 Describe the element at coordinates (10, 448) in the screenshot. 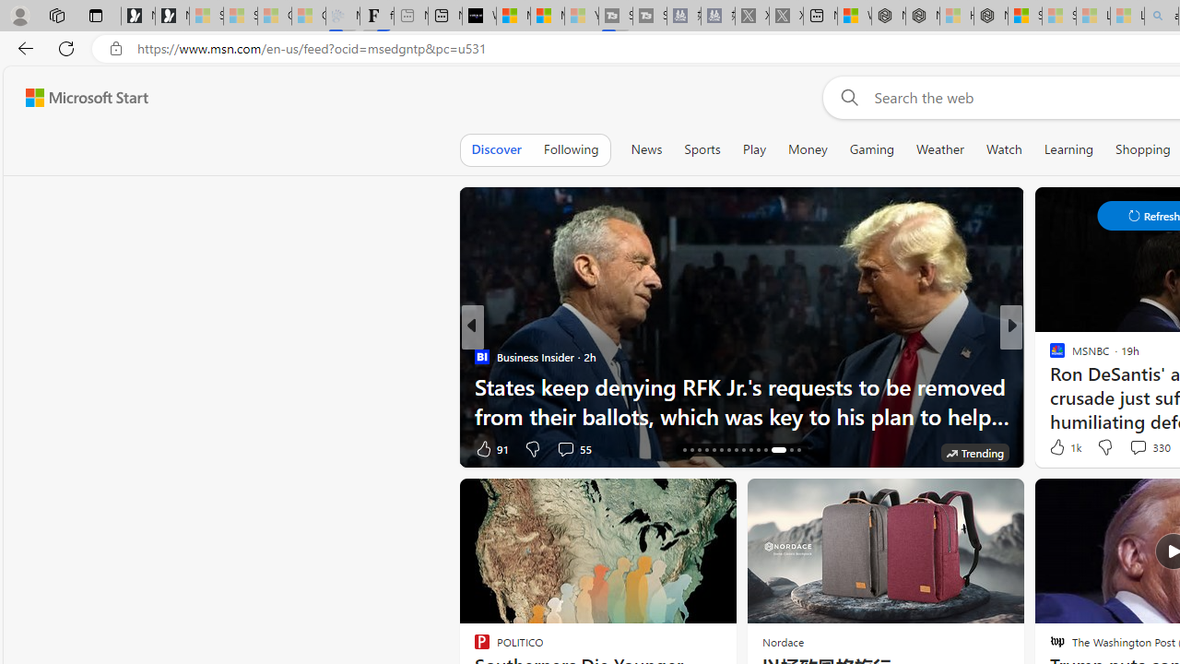

I see `View comments 353 Comment` at that location.